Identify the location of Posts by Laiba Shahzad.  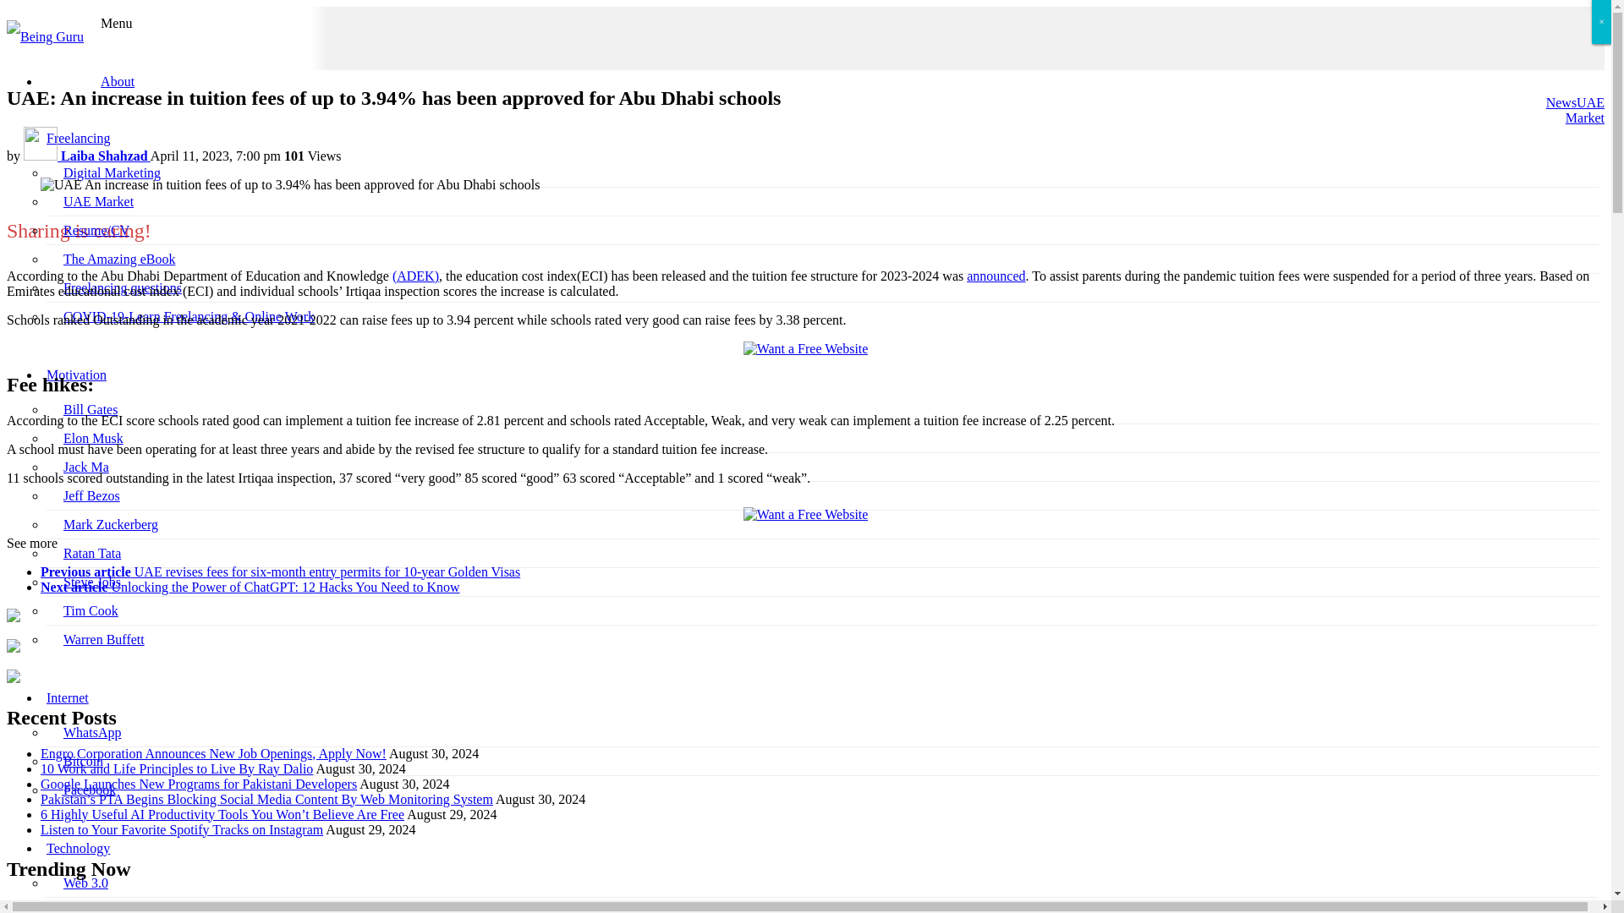
(87, 156).